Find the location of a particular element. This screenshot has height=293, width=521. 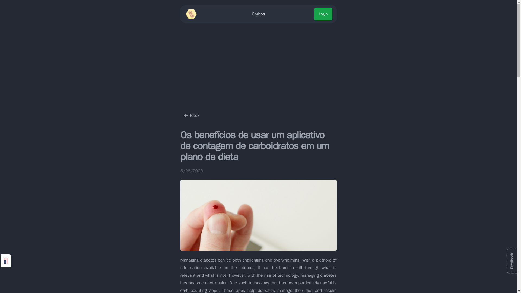

Carbos is located at coordinates (258, 14).